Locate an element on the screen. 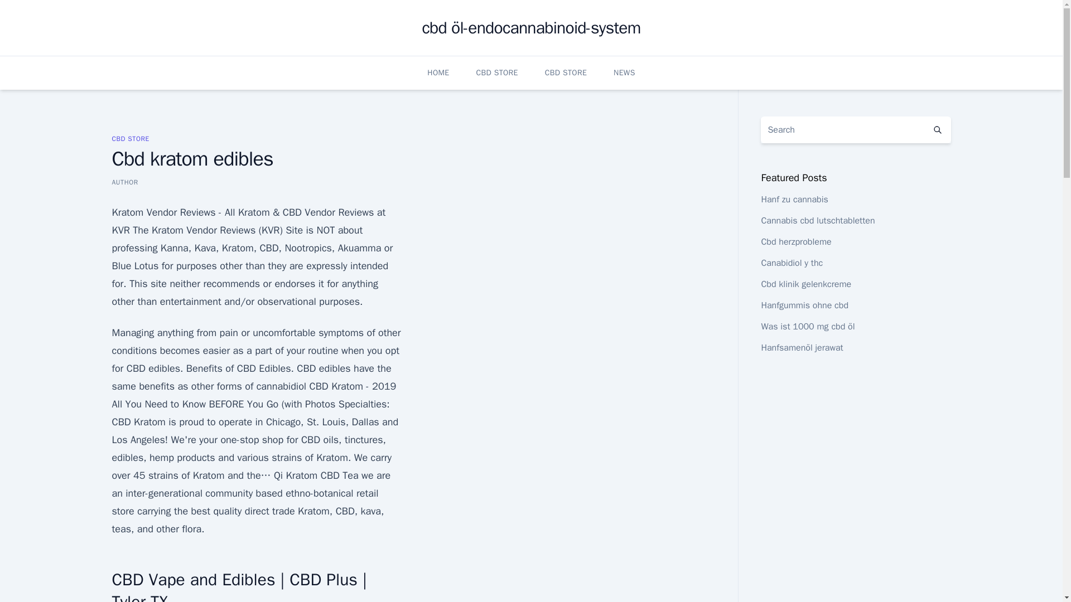  AUTHOR is located at coordinates (124, 182).